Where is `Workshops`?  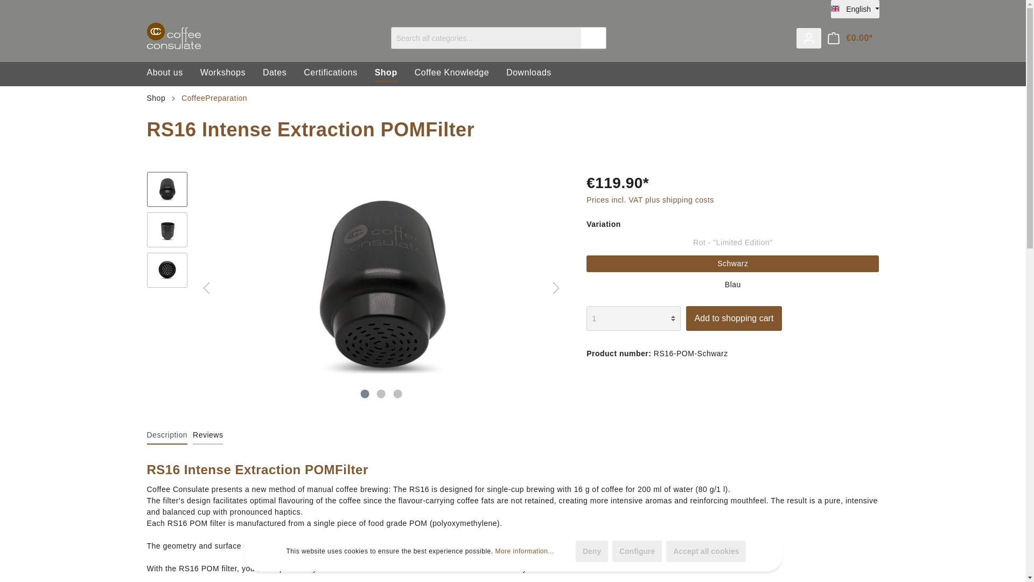
Workshops is located at coordinates (232, 73).